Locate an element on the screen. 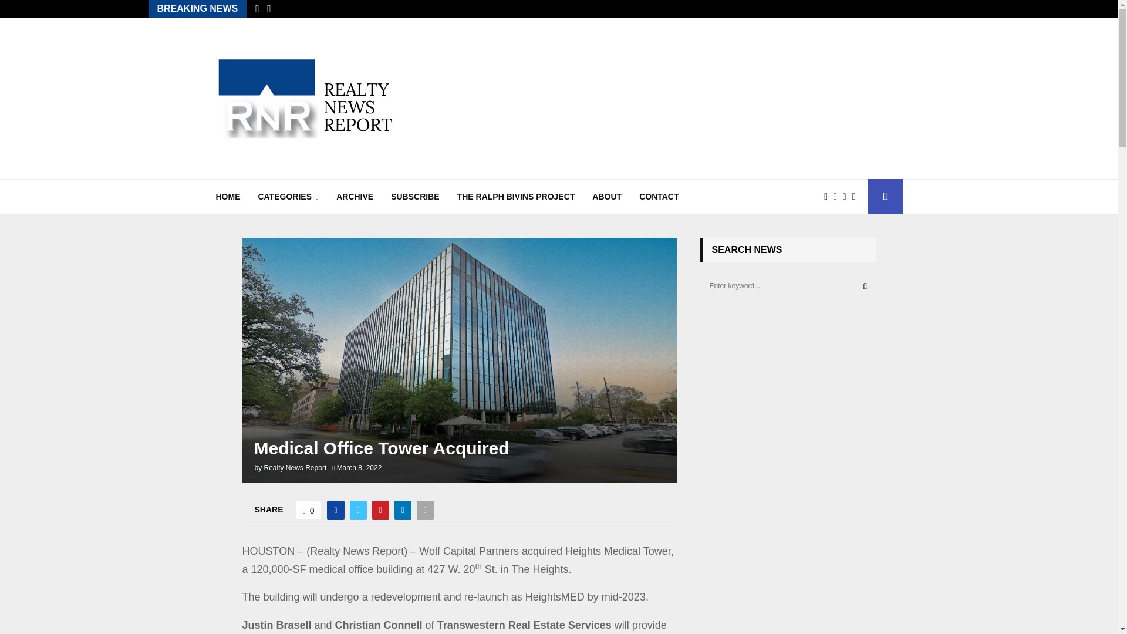 The height and width of the screenshot is (634, 1127). SUBSCRIBE is located at coordinates (415, 196).